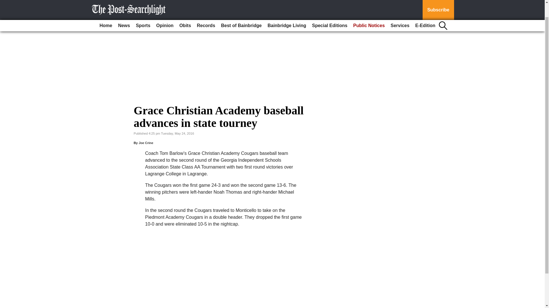 This screenshot has width=549, height=308. I want to click on Records, so click(206, 10).